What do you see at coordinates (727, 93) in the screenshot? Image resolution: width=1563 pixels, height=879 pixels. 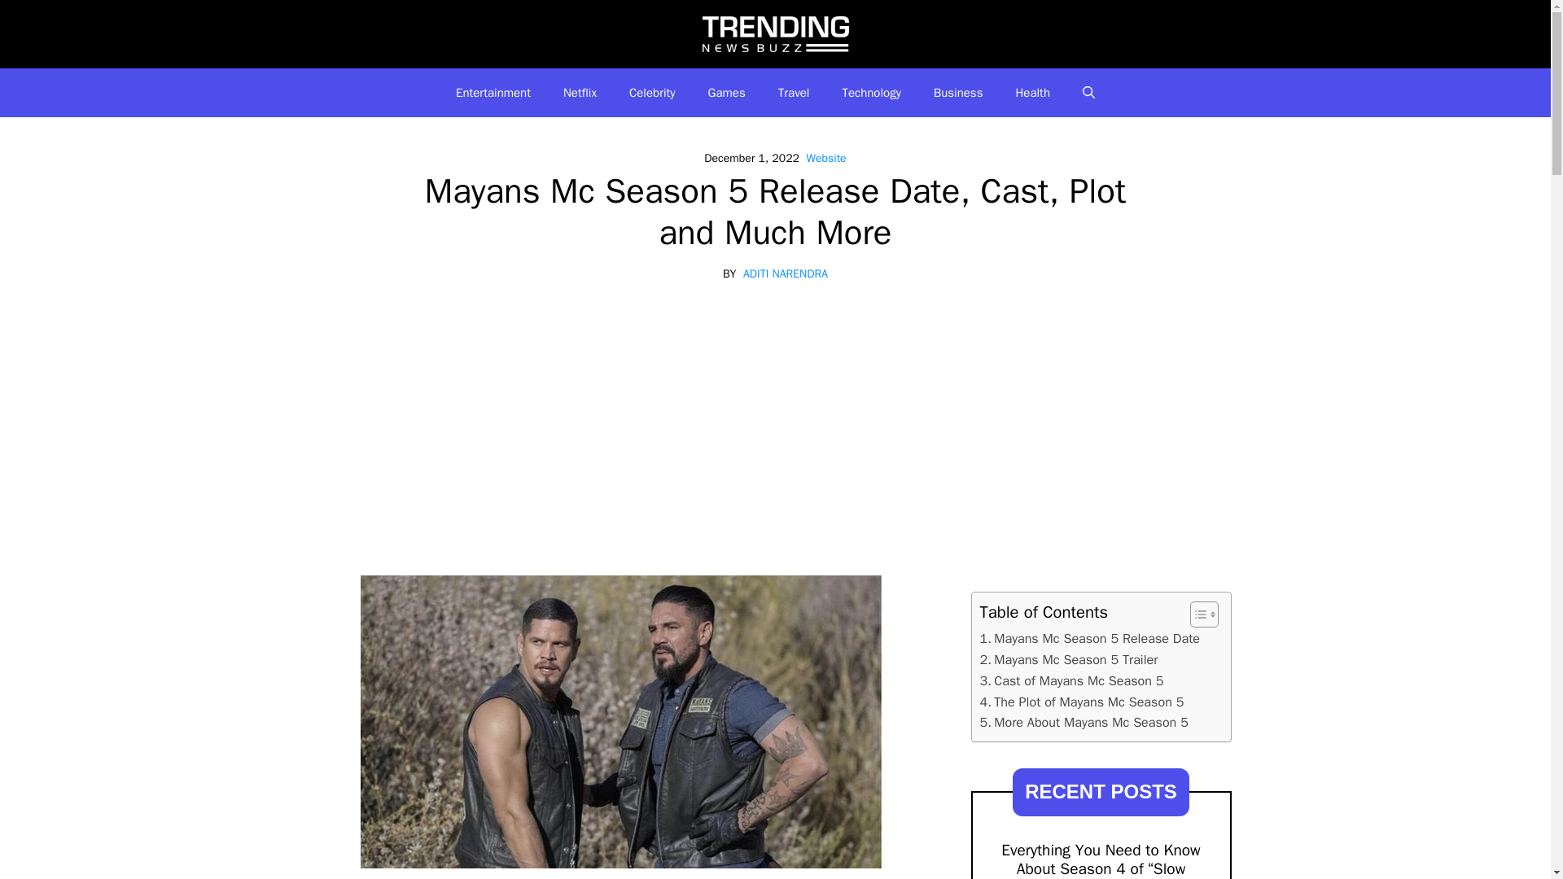 I see `Games` at bounding box center [727, 93].